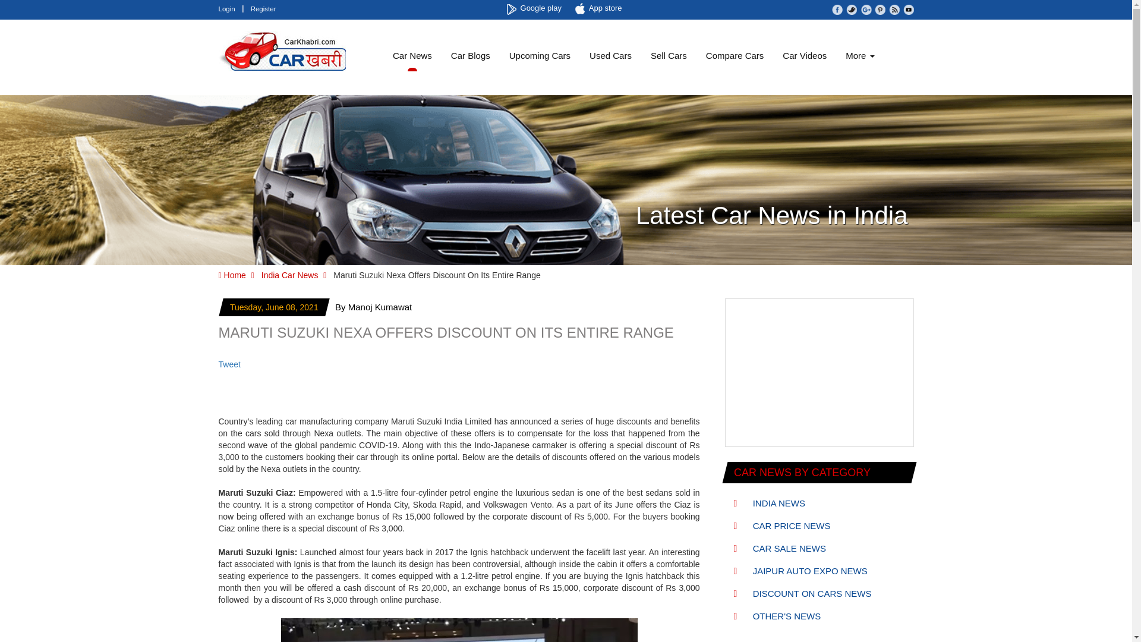 This screenshot has width=1141, height=642. Describe the element at coordinates (232, 275) in the screenshot. I see `Home` at that location.